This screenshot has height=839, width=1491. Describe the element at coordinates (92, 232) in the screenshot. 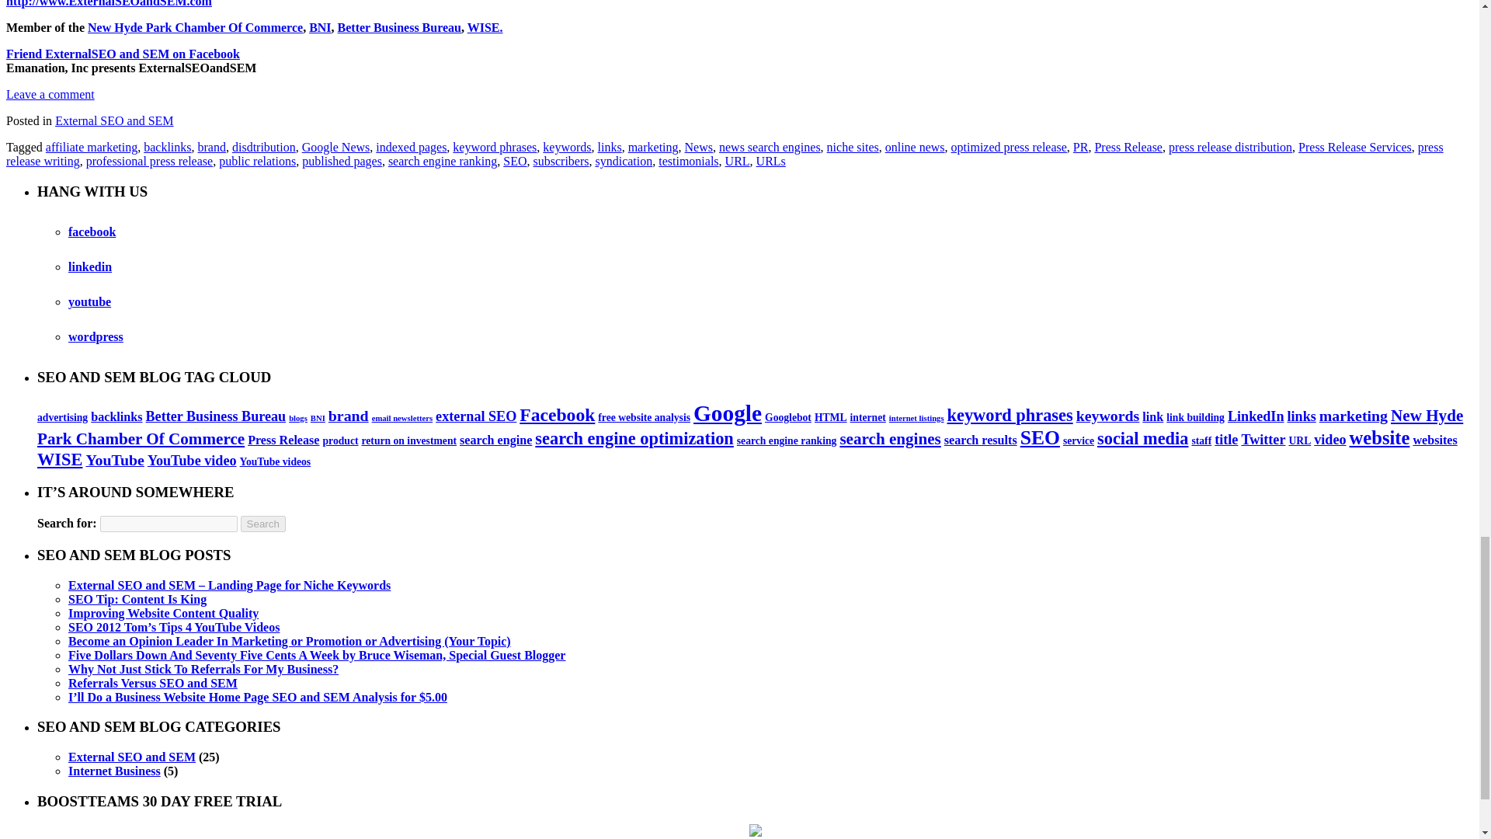

I see `Facebook` at that location.